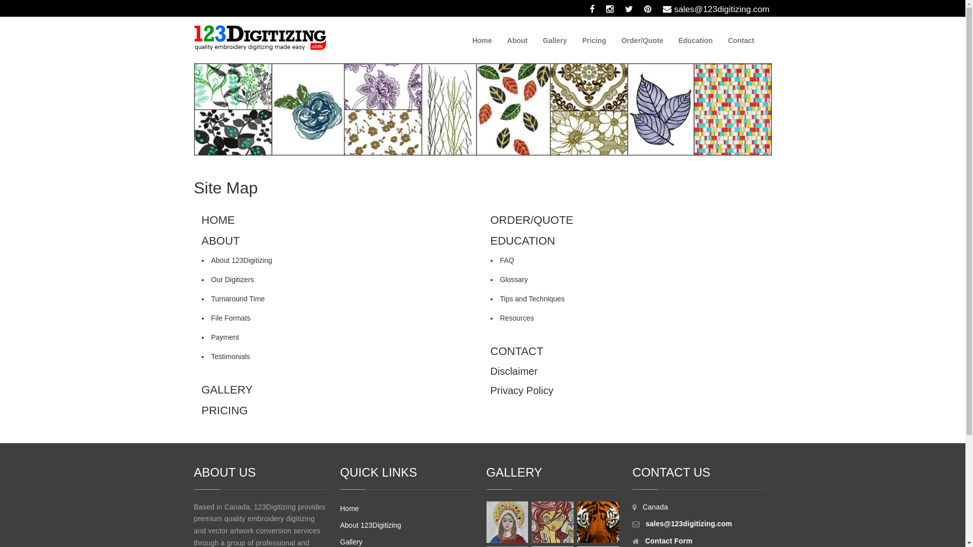 The image size is (973, 547). What do you see at coordinates (225, 410) in the screenshot?
I see `PRICING` at bounding box center [225, 410].